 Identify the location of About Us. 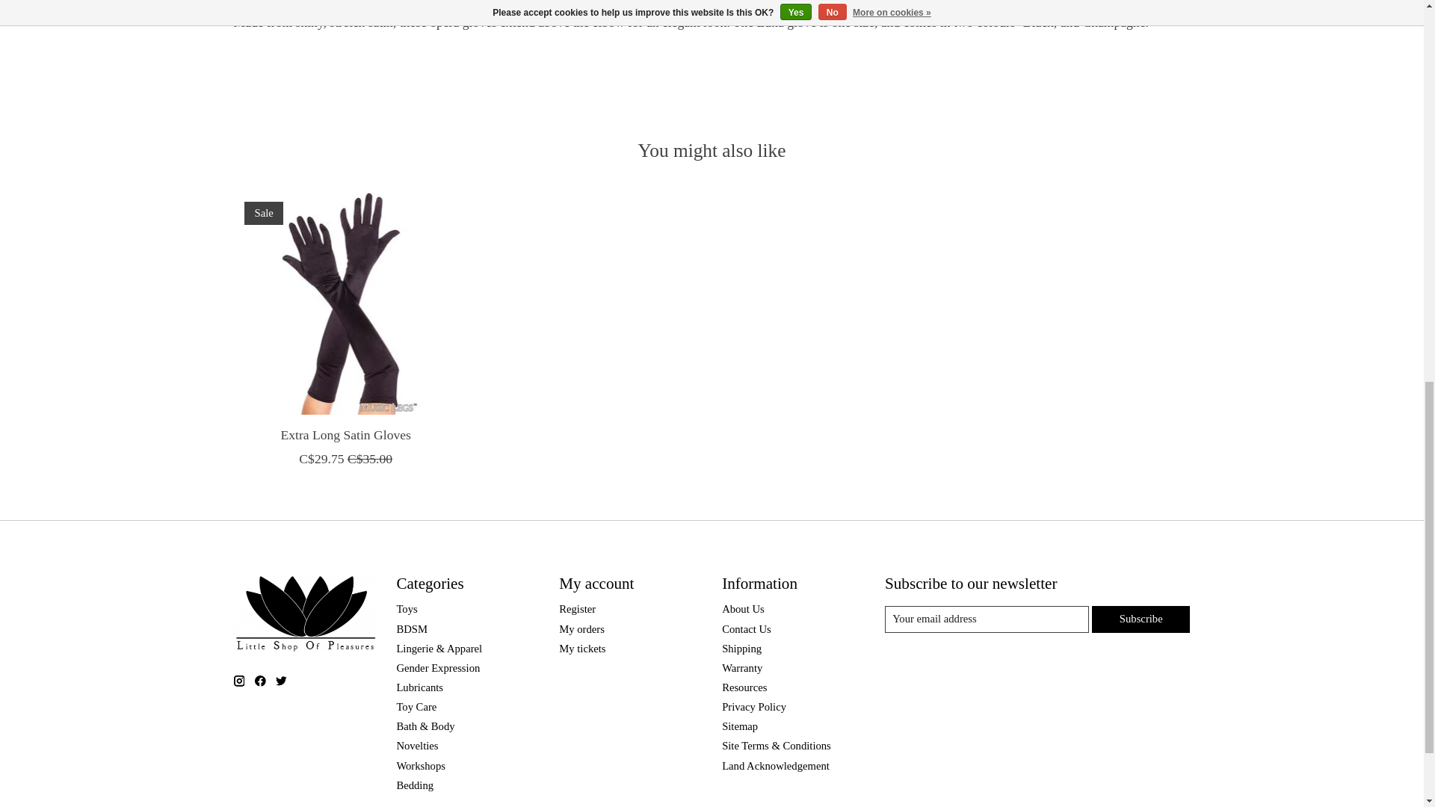
(743, 608).